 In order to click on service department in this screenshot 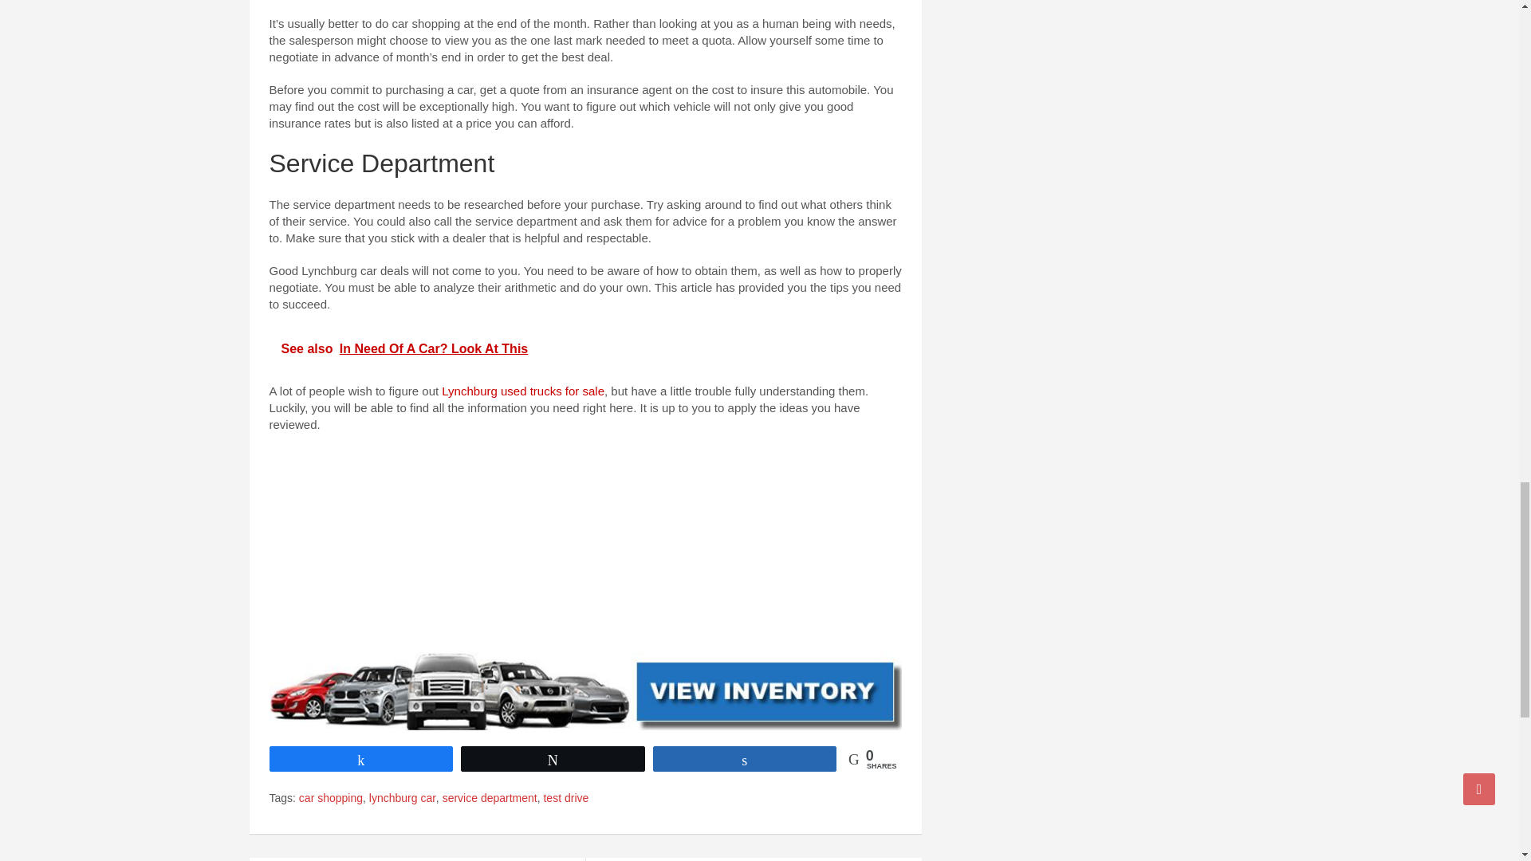, I will do `click(490, 799)`.